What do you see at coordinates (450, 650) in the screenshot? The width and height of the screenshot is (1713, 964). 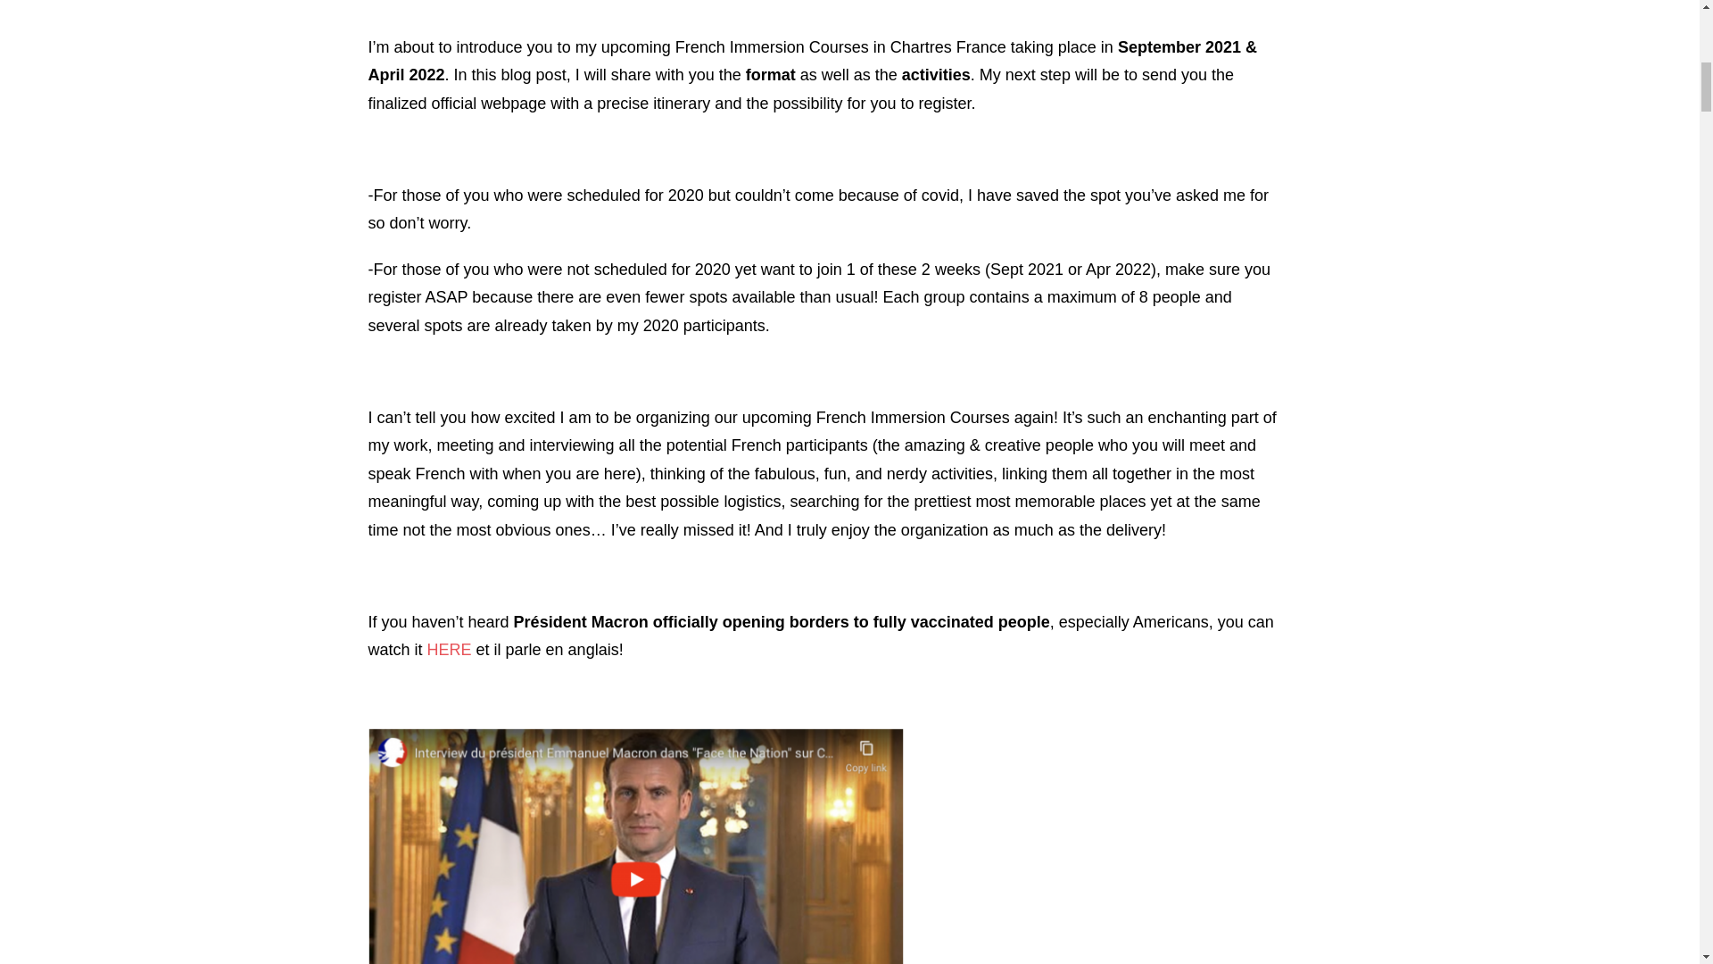 I see `HERE` at bounding box center [450, 650].